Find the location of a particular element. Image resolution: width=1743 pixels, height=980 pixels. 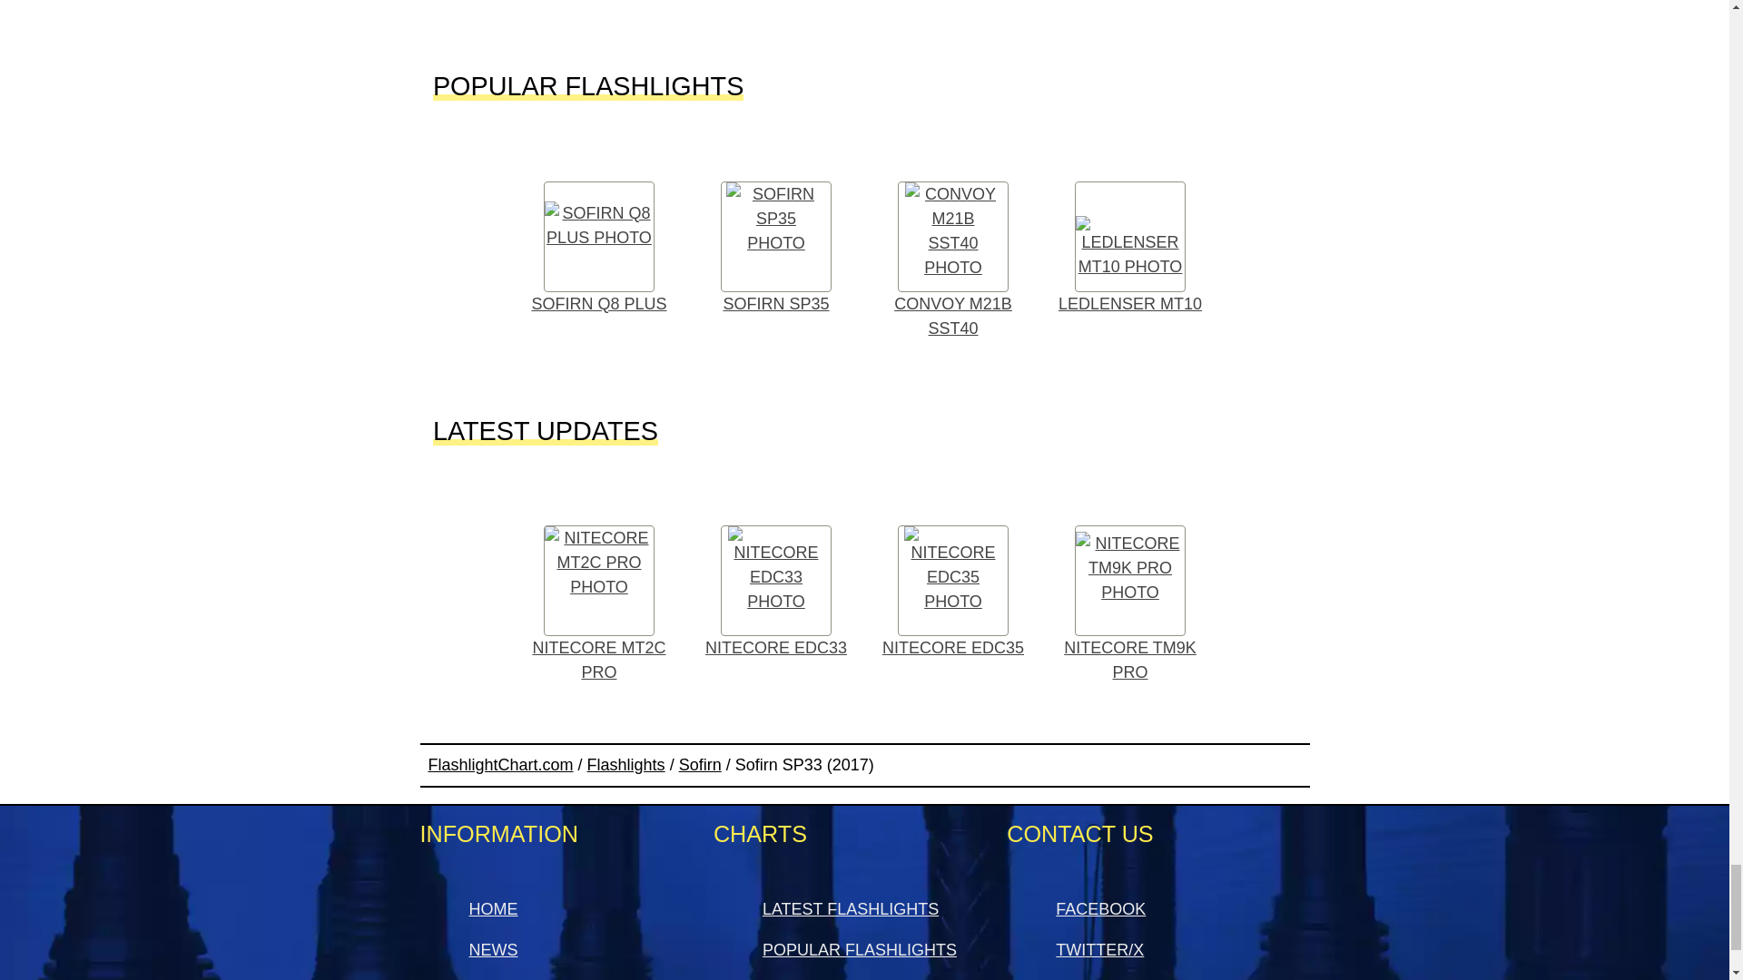

Sofirn is located at coordinates (700, 766).